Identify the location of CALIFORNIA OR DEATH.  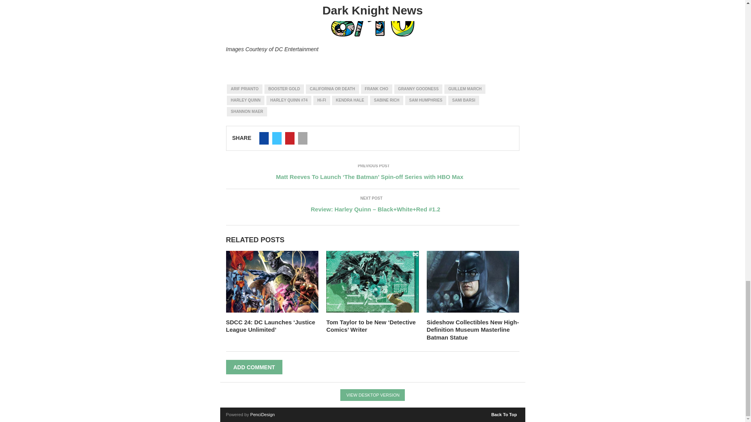
(332, 89).